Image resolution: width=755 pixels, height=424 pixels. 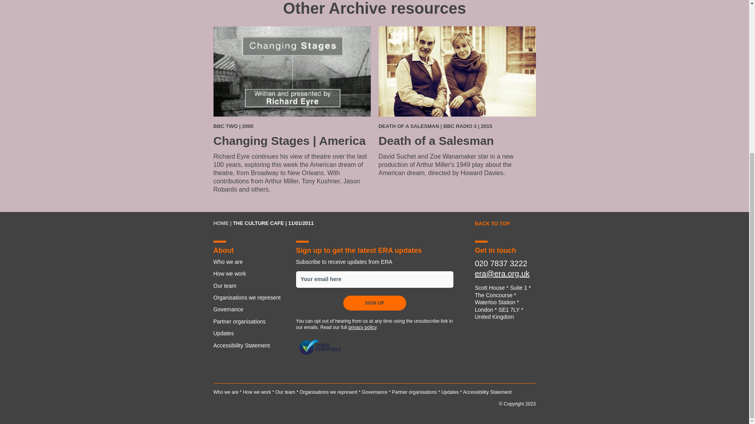 I want to click on Organisations we represent, so click(x=250, y=298).